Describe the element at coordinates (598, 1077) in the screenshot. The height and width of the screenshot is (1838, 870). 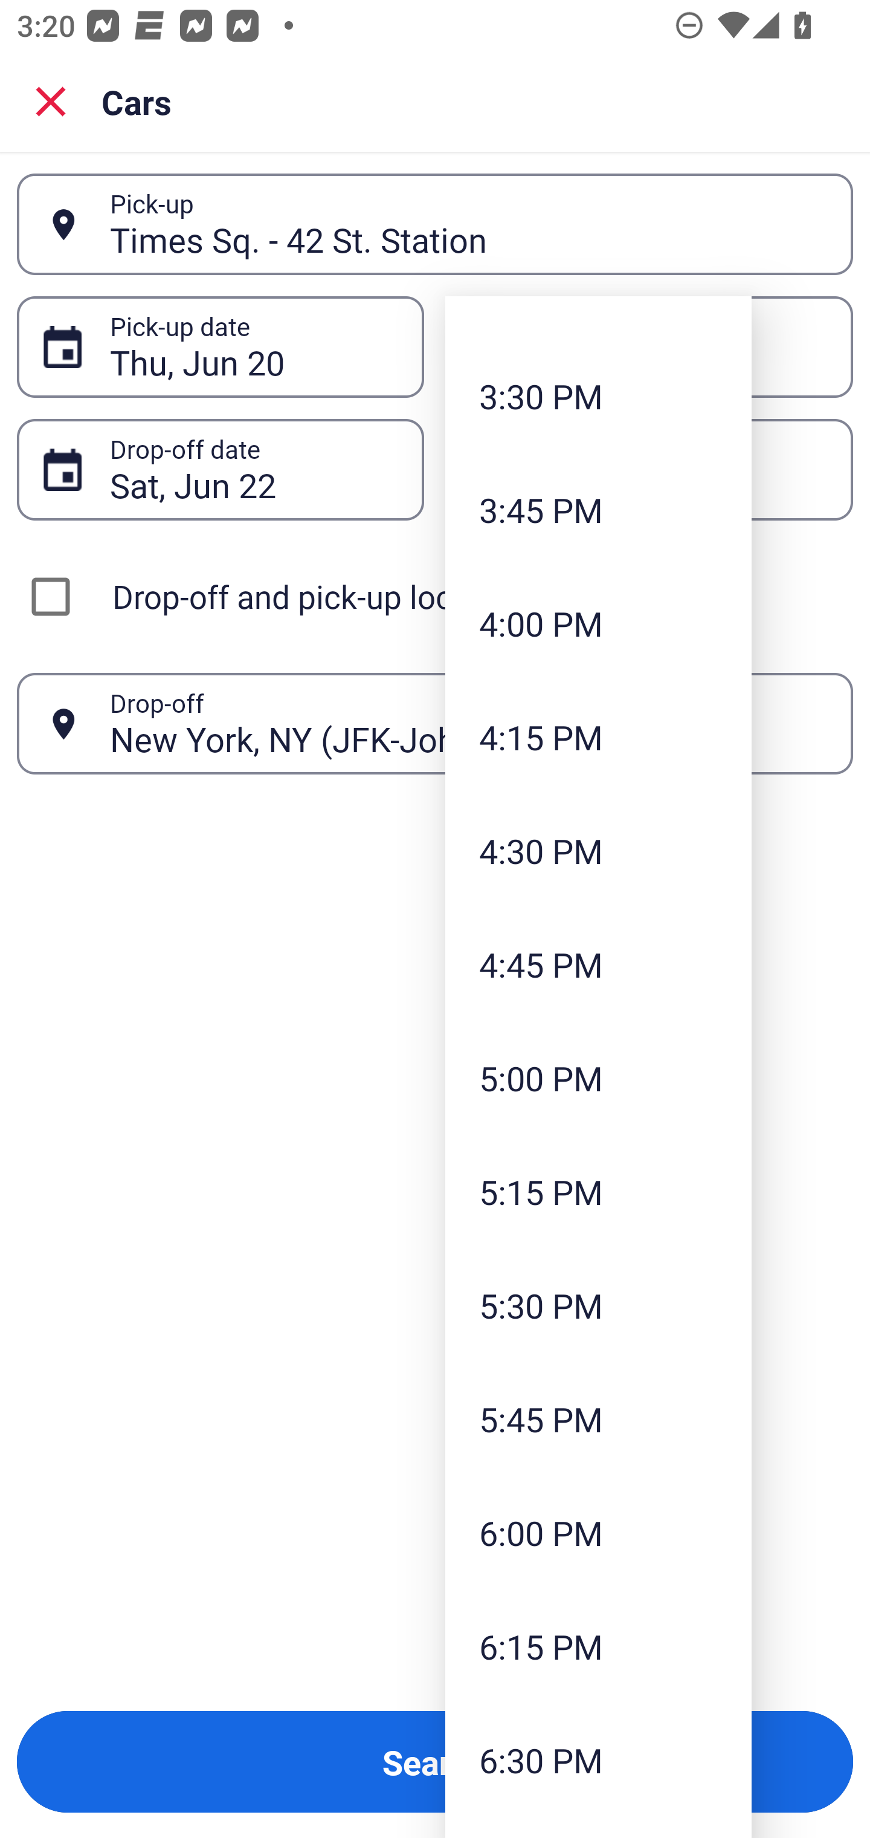
I see `5:00 PM` at that location.